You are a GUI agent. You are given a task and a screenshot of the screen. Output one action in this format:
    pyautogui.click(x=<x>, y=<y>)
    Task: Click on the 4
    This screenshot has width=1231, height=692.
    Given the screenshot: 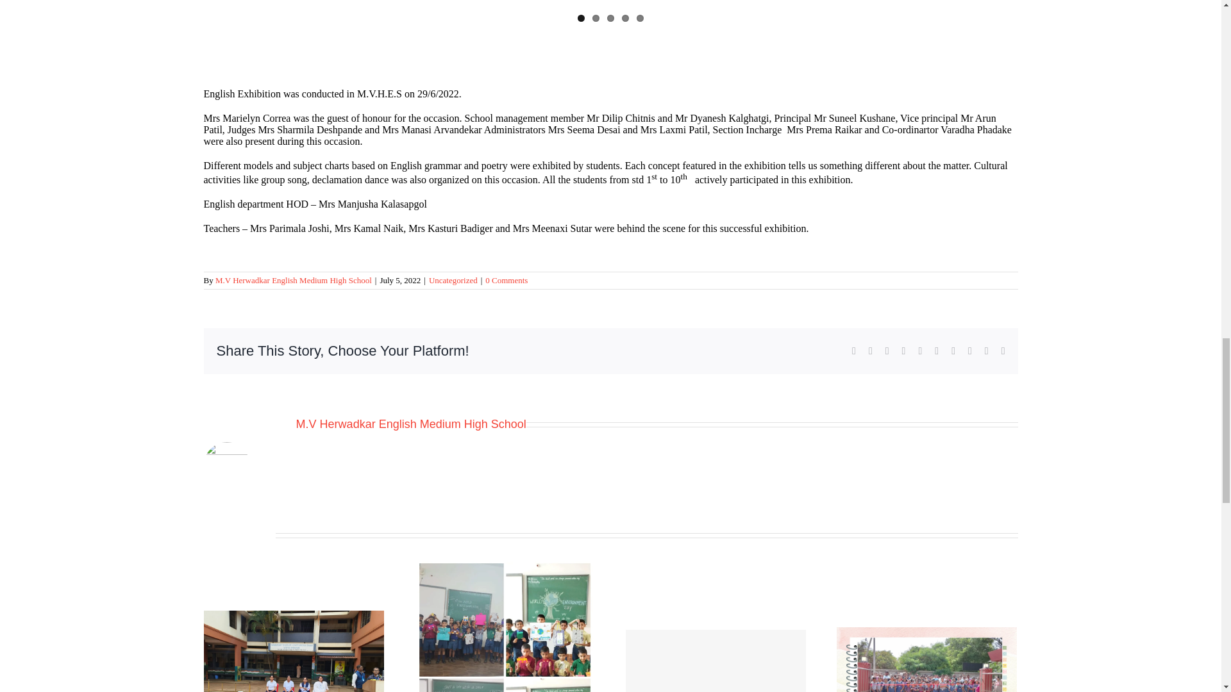 What is the action you would take?
    pyautogui.click(x=625, y=17)
    